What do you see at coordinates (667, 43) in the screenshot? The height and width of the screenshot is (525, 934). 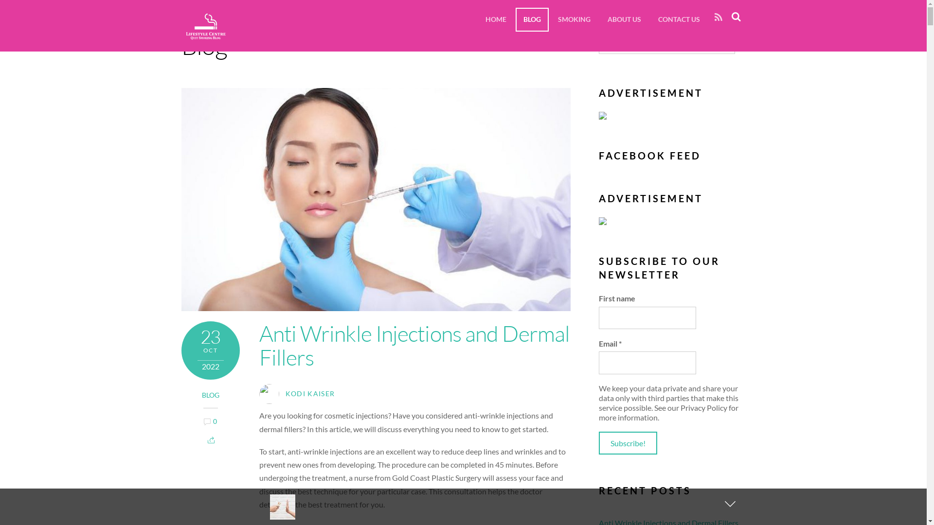 I see `Search` at bounding box center [667, 43].